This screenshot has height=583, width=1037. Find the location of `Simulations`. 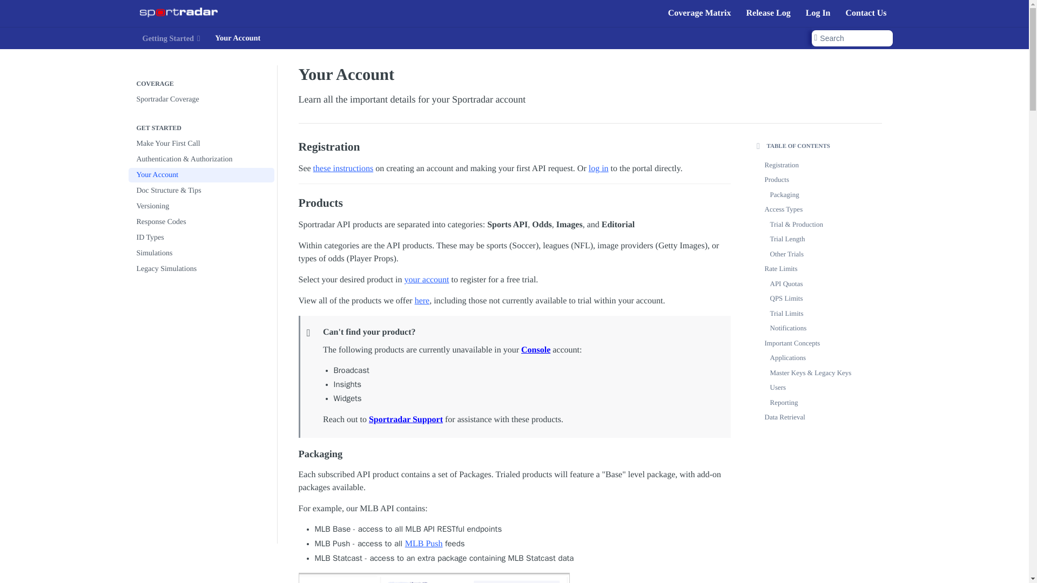

Simulations is located at coordinates (201, 253).